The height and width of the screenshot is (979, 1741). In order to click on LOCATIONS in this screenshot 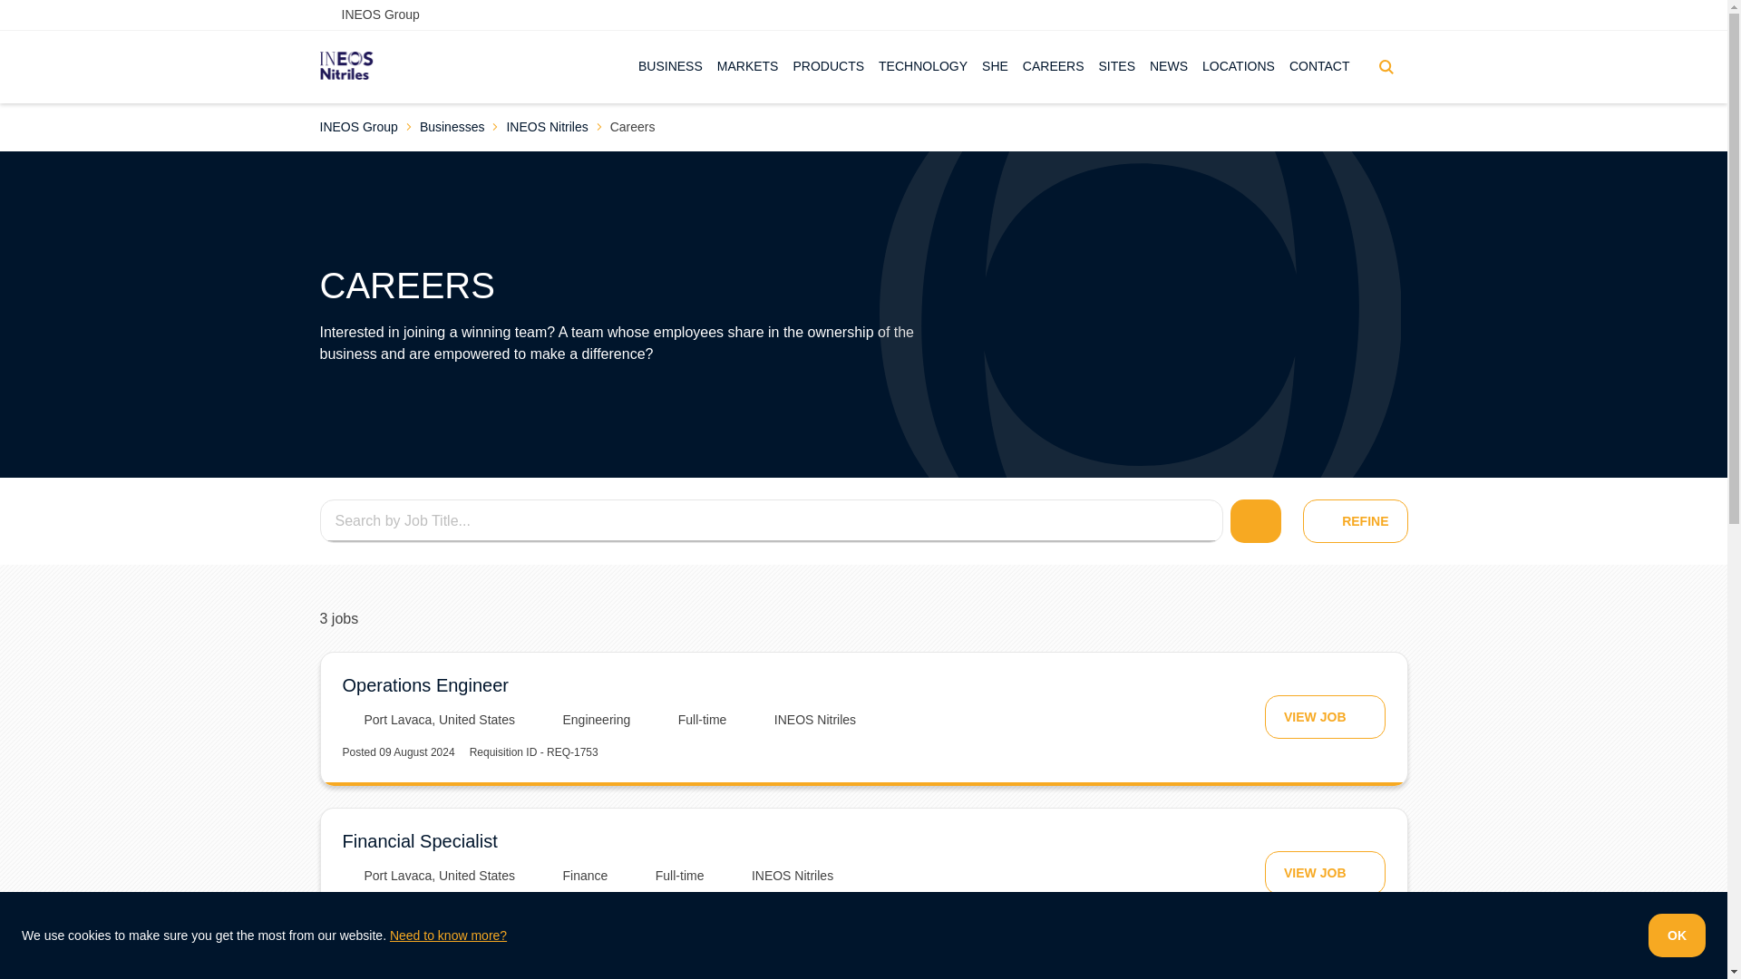, I will do `click(1239, 67)`.